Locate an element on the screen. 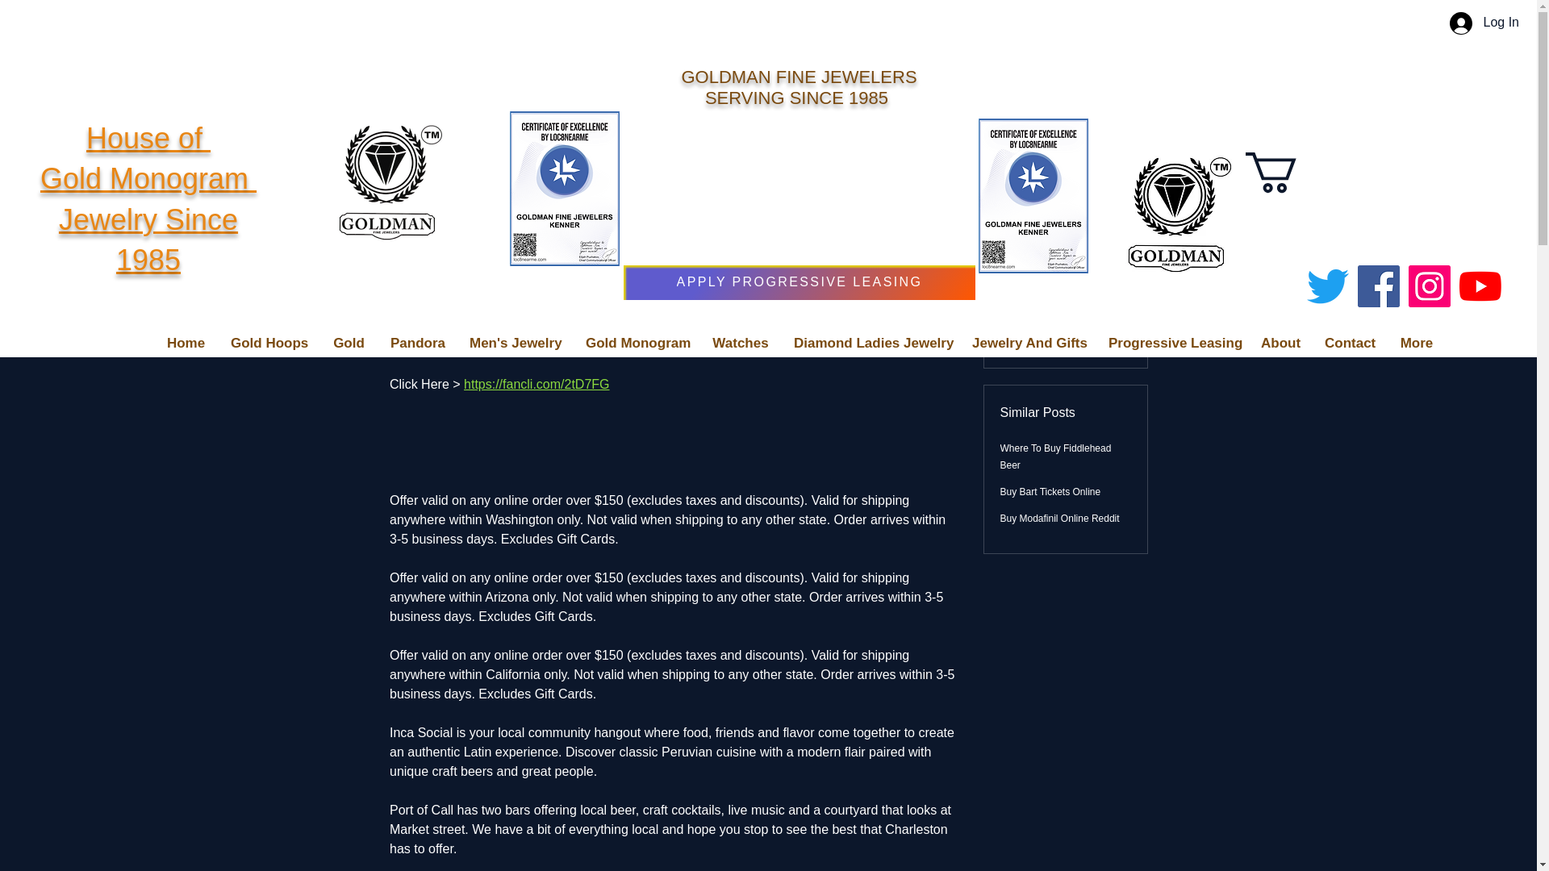 This screenshot has width=1549, height=871. APPLY PROGRESSIVE LEASING is located at coordinates (800, 282).